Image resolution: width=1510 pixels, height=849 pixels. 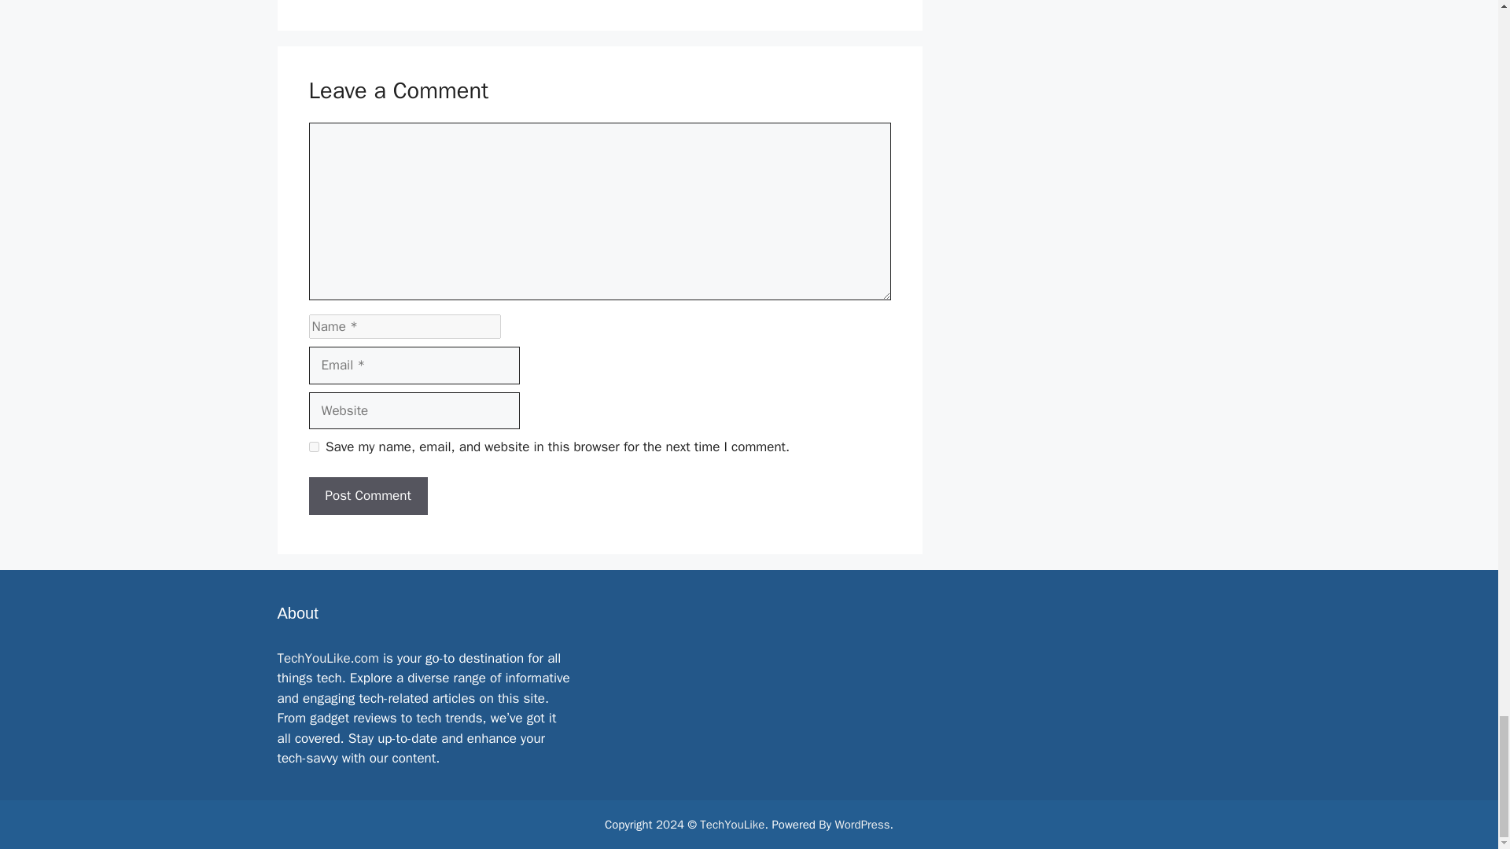 What do you see at coordinates (862, 825) in the screenshot?
I see `WordPress` at bounding box center [862, 825].